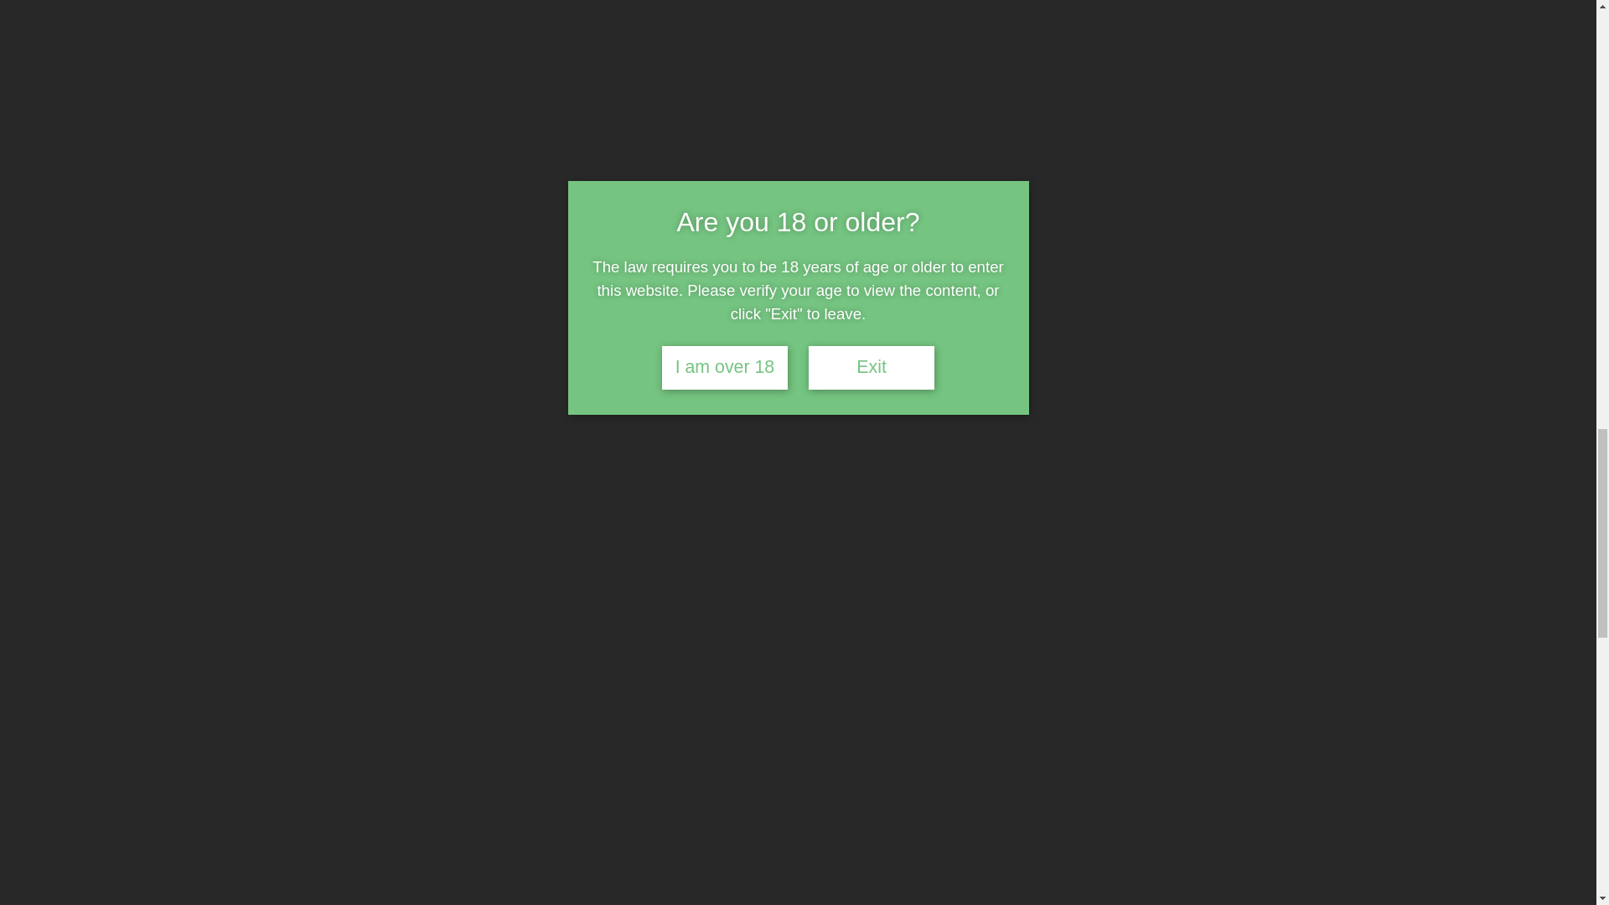  What do you see at coordinates (865, 769) in the screenshot?
I see `Catch A Fire Burnin' Hot After 50 Years` at bounding box center [865, 769].